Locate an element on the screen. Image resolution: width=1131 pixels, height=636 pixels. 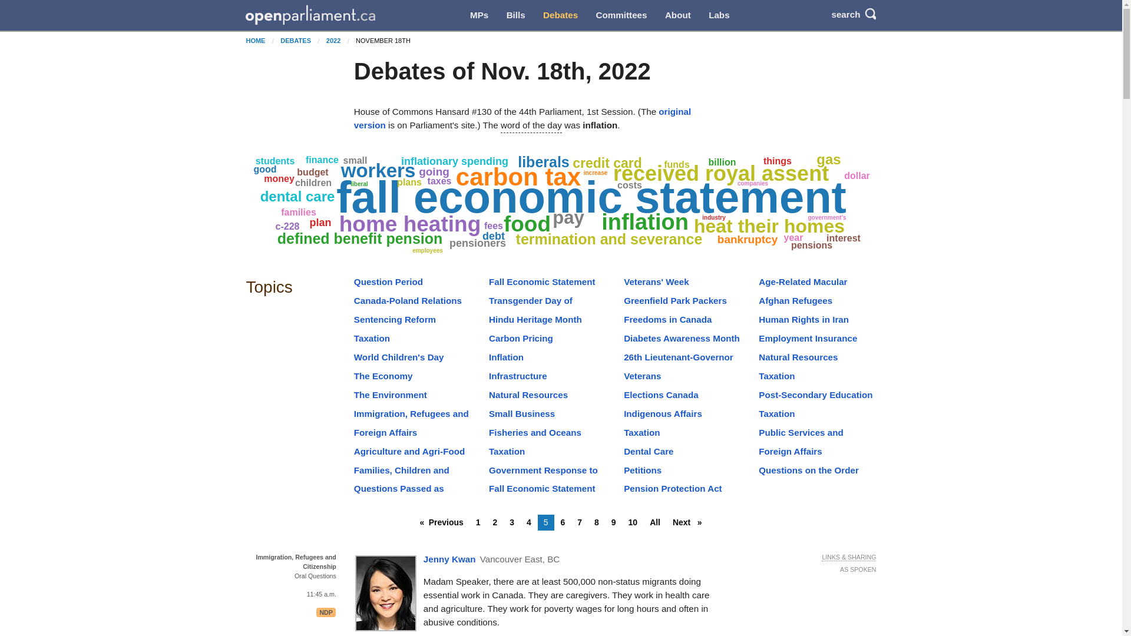
Labs is located at coordinates (719, 15).